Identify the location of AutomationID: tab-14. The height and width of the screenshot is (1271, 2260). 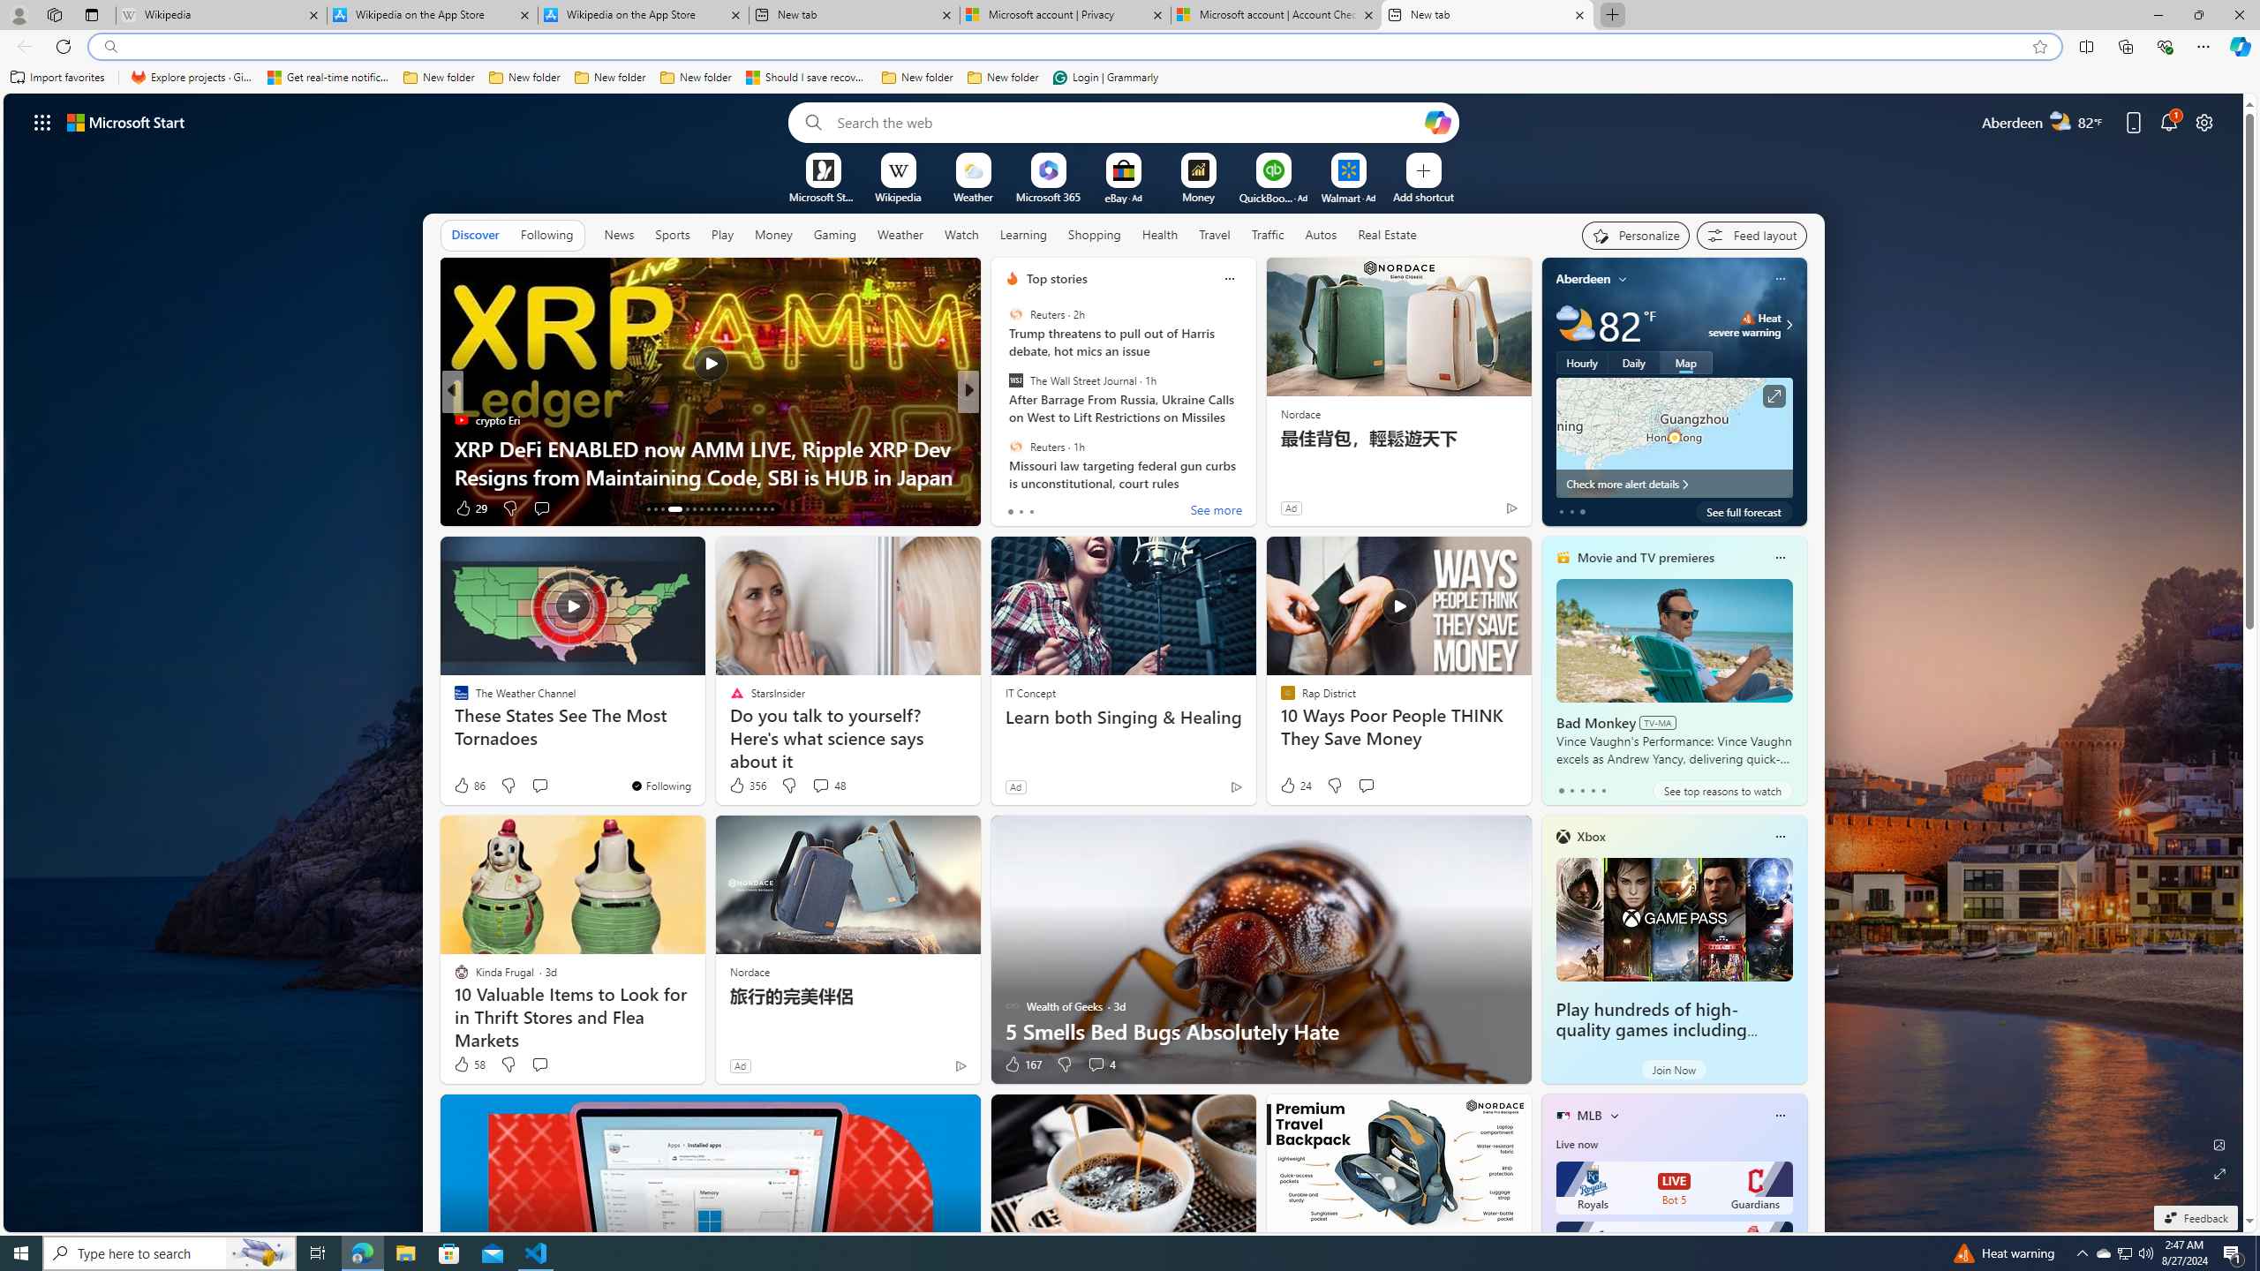
(655, 509).